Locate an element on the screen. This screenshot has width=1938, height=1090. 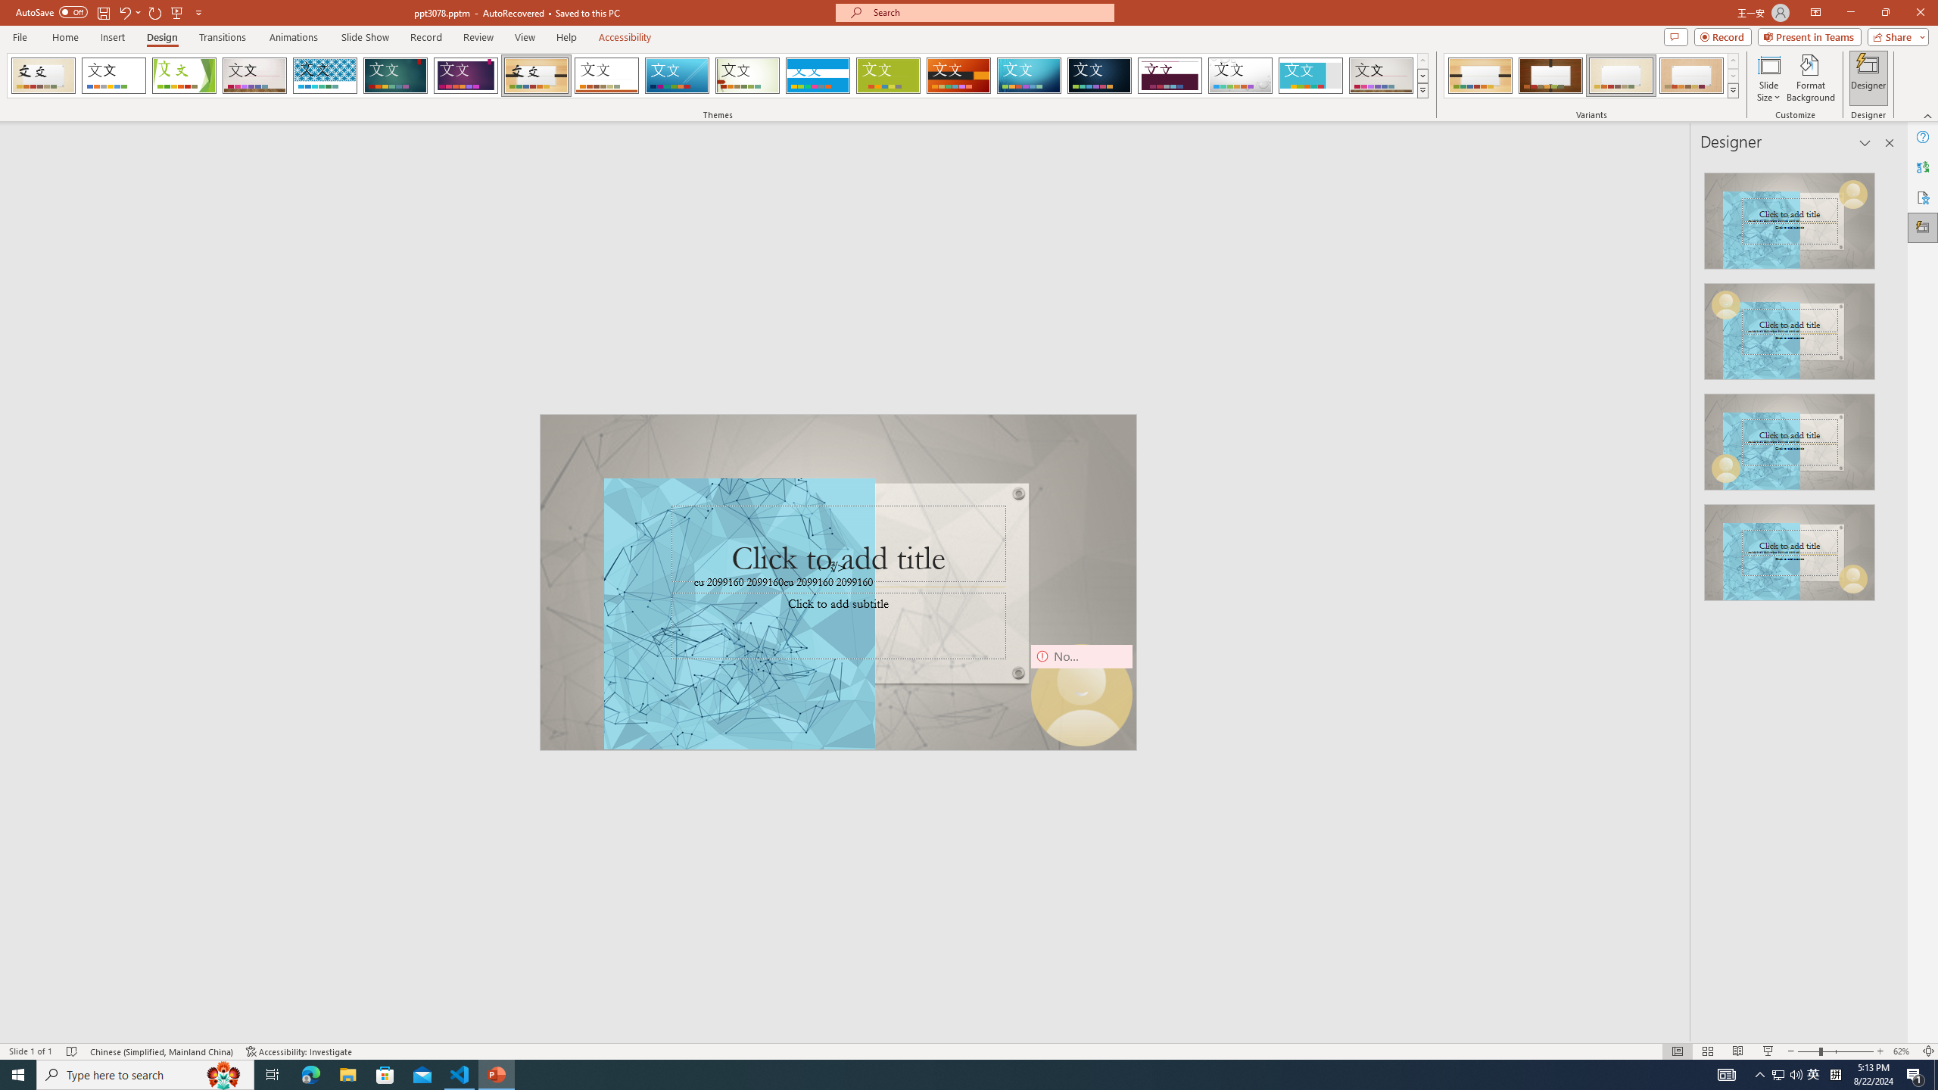
Source Control (Ctrl+Shift+G) is located at coordinates (103, 412).